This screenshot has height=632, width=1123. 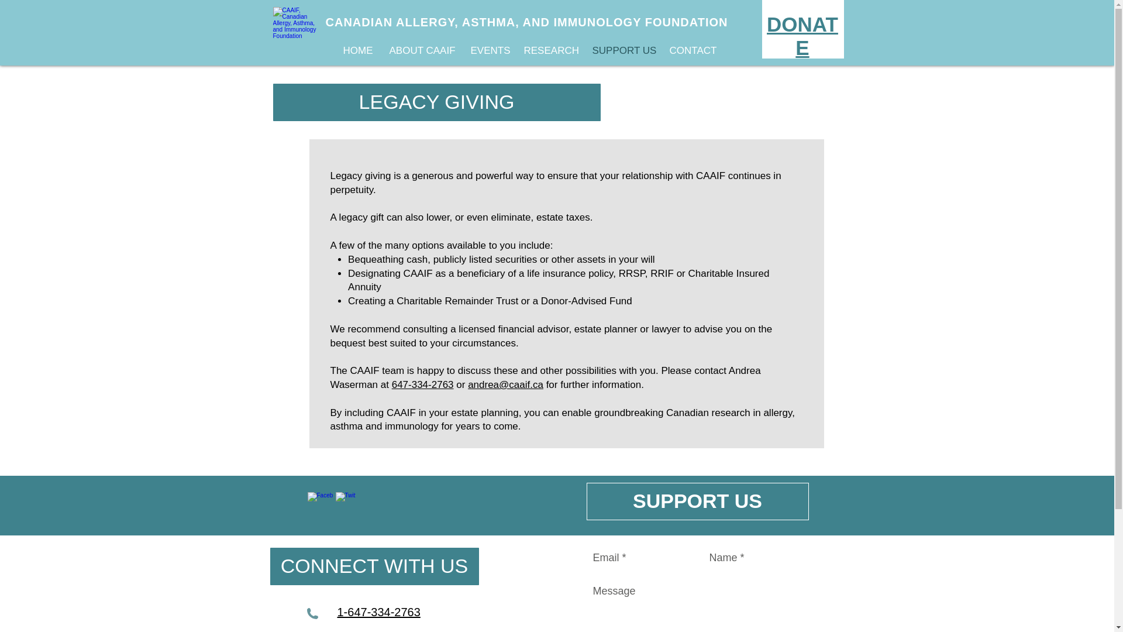 What do you see at coordinates (622, 50) in the screenshot?
I see `SUPPORT US` at bounding box center [622, 50].